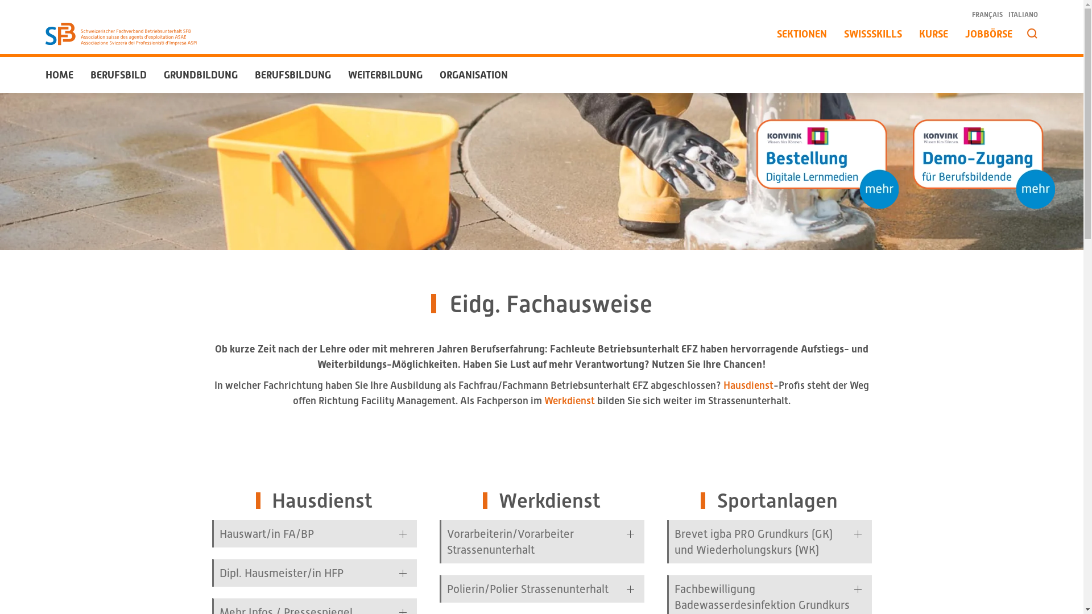  I want to click on Polierin/Polier Strassenunterhalt, so click(543, 589).